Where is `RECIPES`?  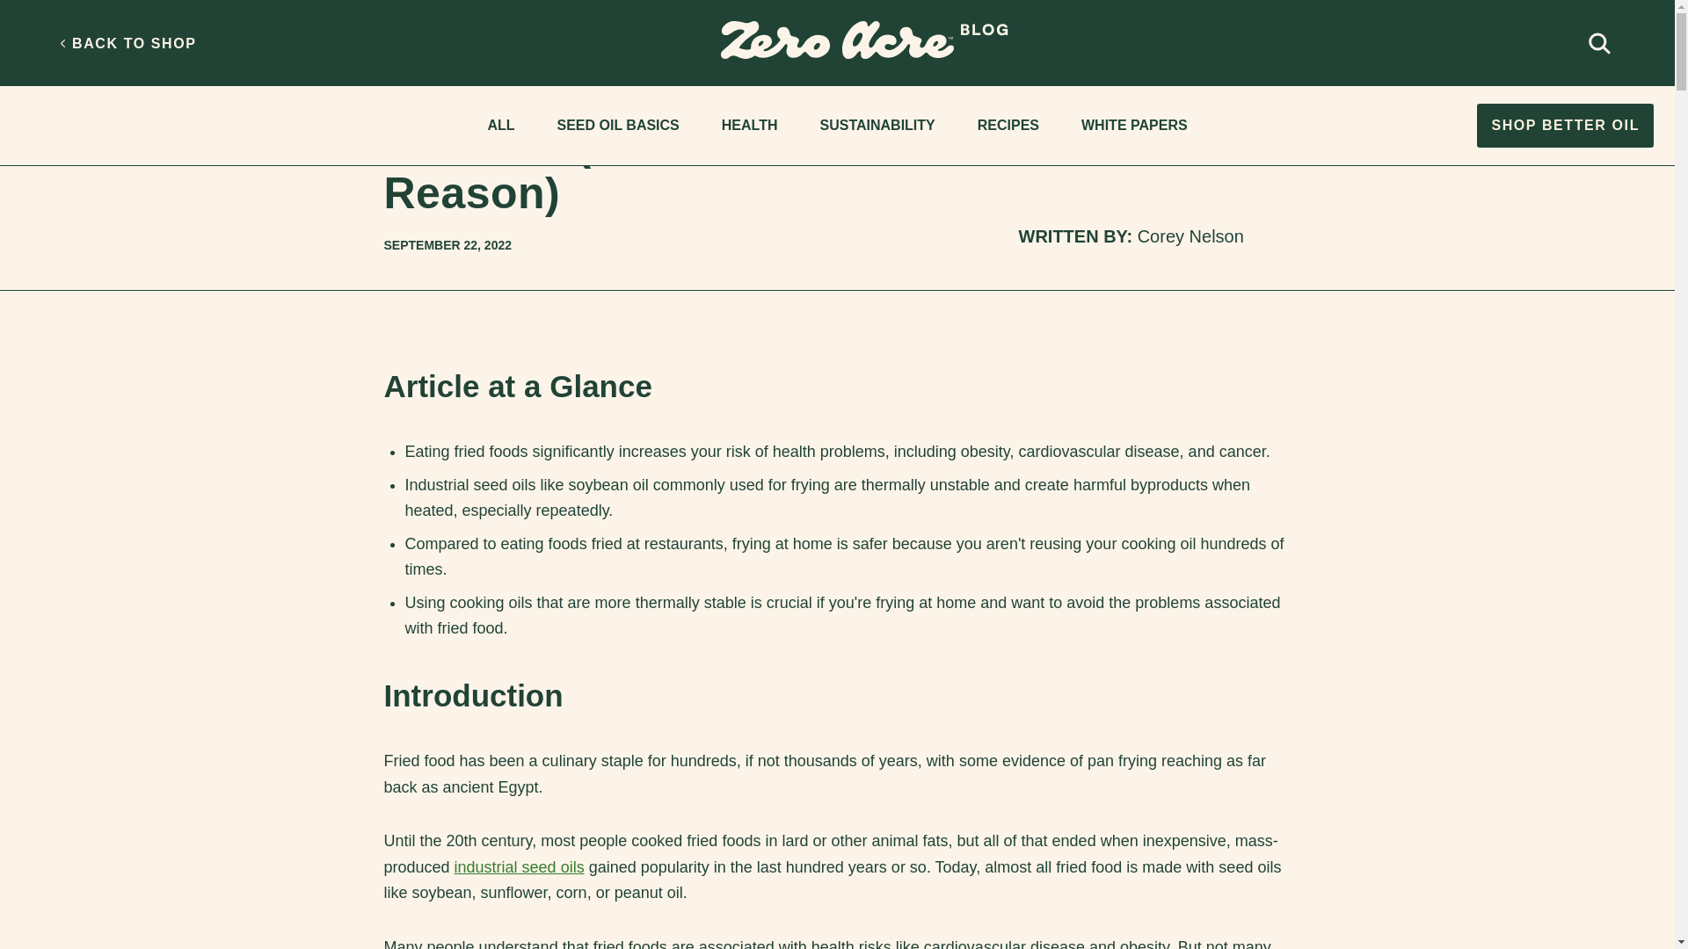
RECIPES is located at coordinates (1008, 127).